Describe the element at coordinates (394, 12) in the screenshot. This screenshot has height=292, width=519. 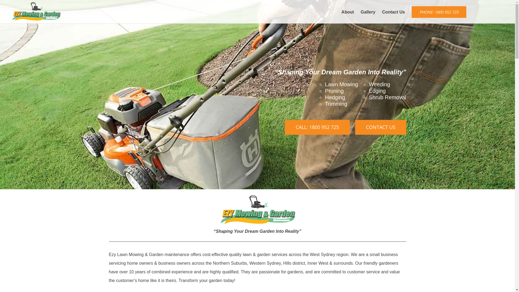
I see `Contact Us` at that location.